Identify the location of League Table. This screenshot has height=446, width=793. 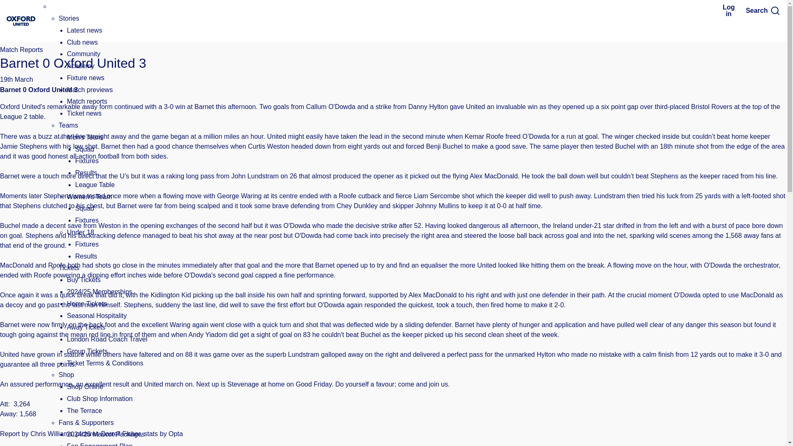
(95, 184).